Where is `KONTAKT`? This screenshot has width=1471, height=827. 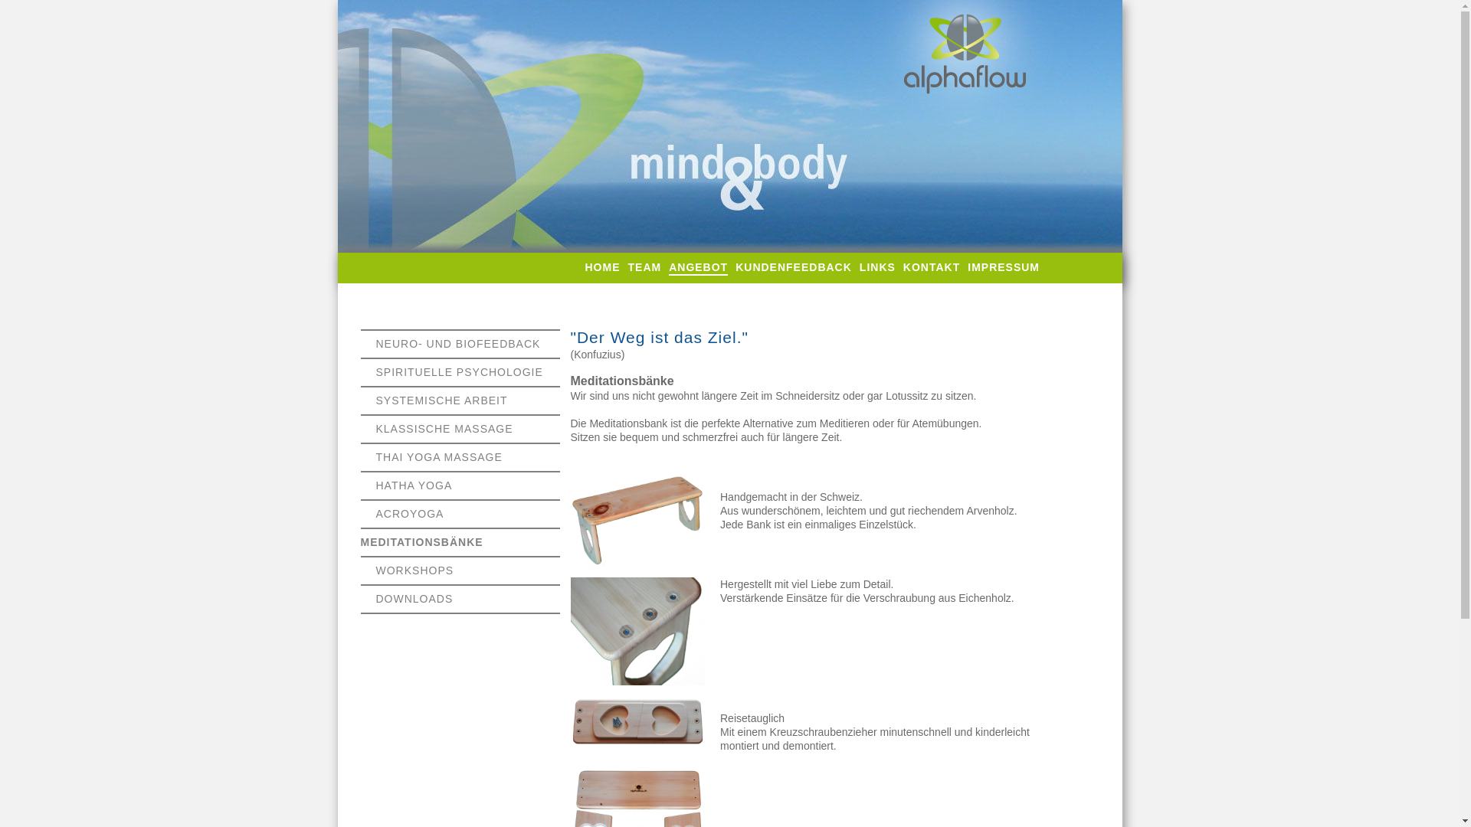 KONTAKT is located at coordinates (932, 268).